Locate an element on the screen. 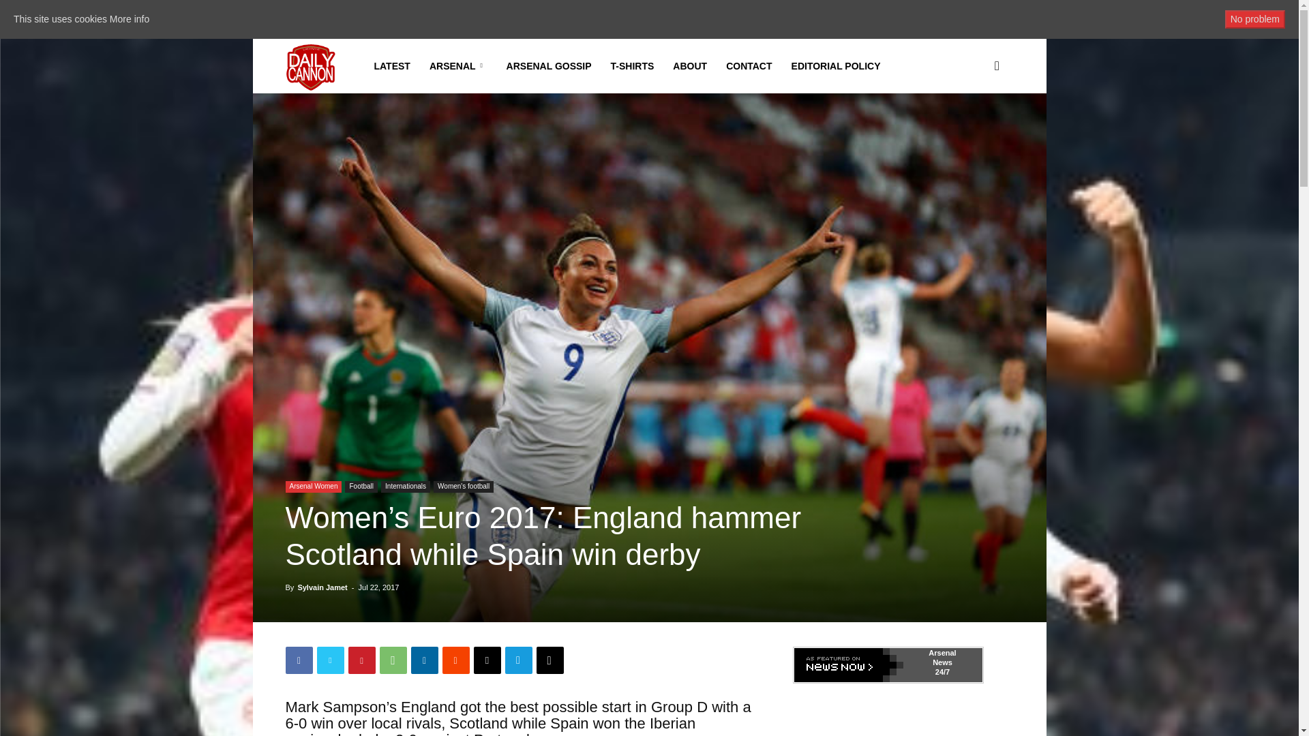  Search is located at coordinates (975, 132).